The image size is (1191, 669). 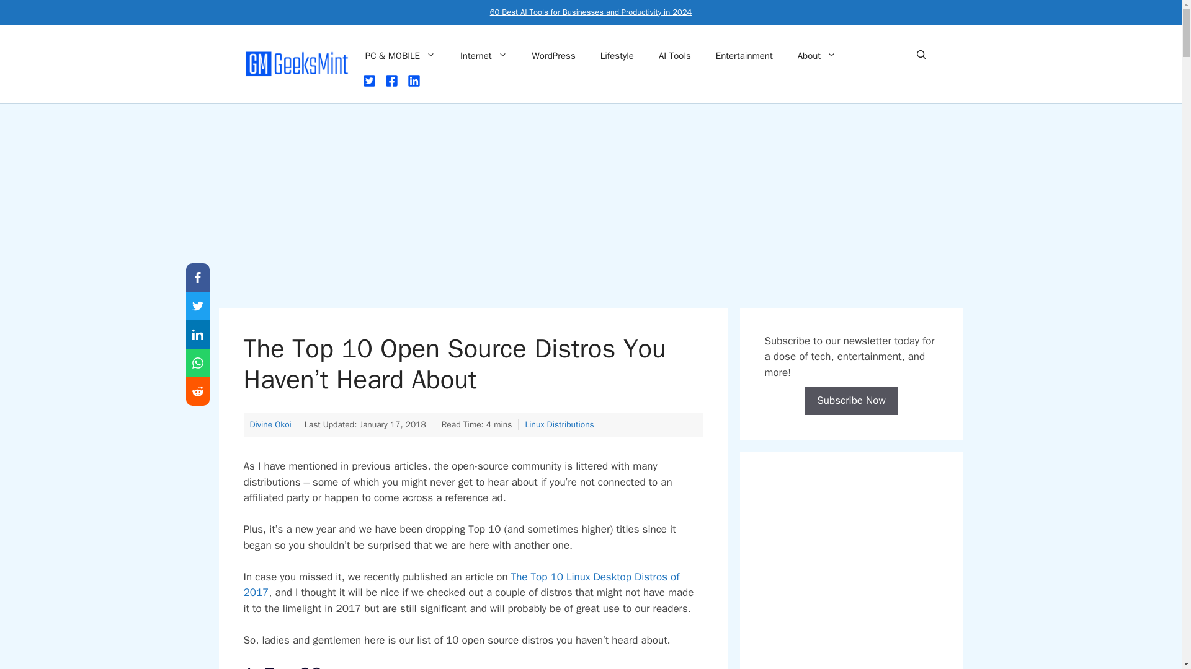 What do you see at coordinates (591, 12) in the screenshot?
I see `60 Best AI Tools for Businesses and Productivity in 2024` at bounding box center [591, 12].